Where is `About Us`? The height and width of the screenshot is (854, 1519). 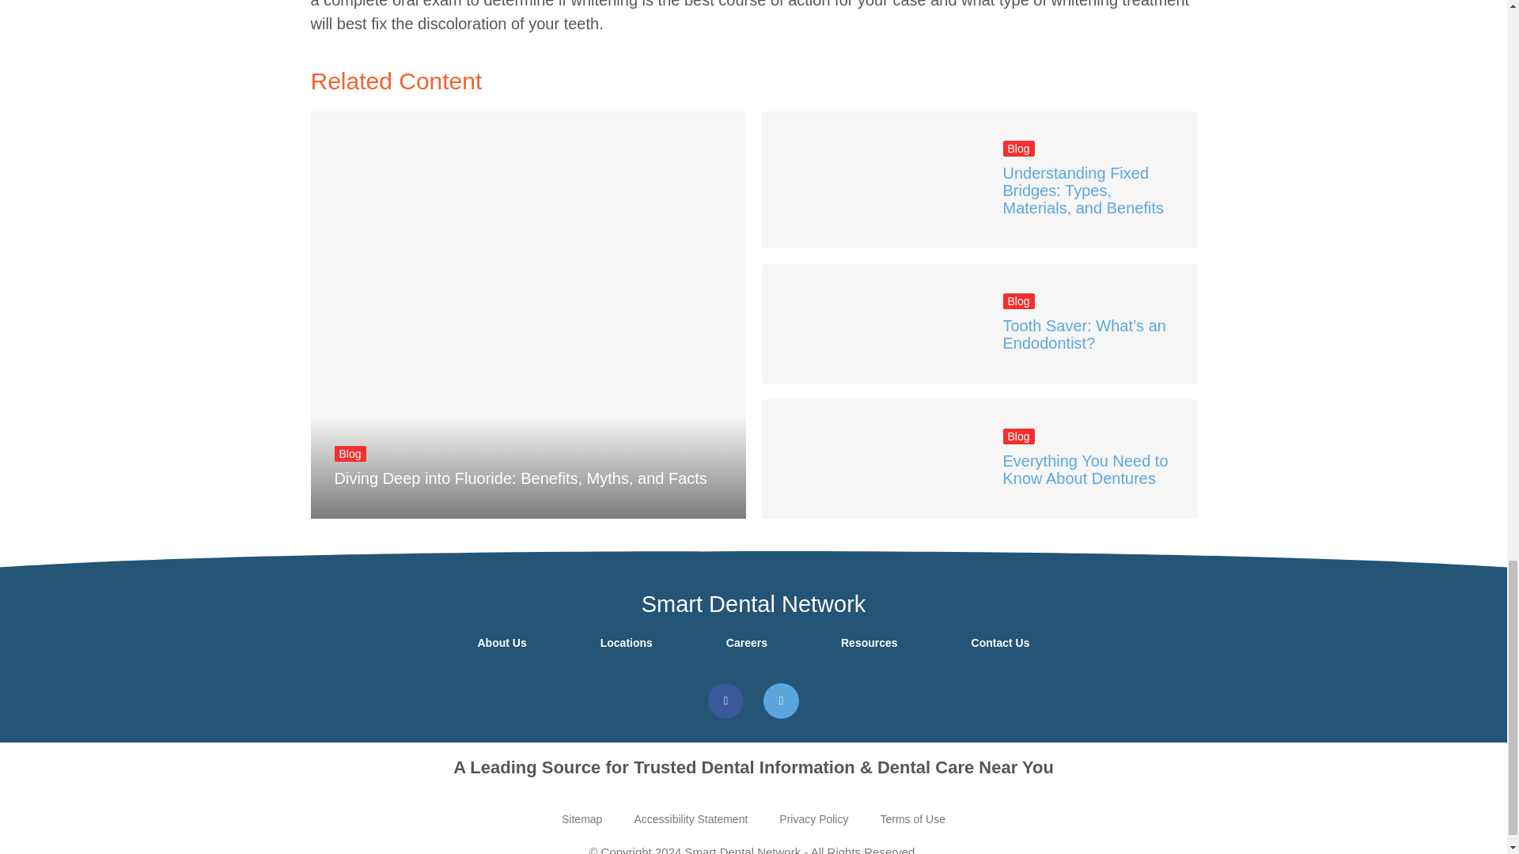
About Us is located at coordinates (502, 643).